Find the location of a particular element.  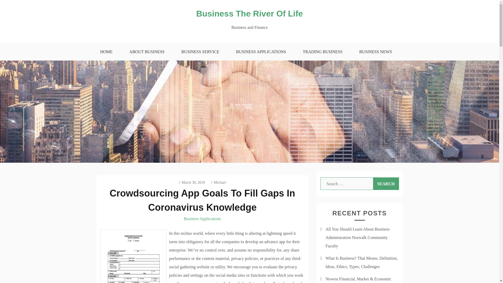

Michael is located at coordinates (218, 182).